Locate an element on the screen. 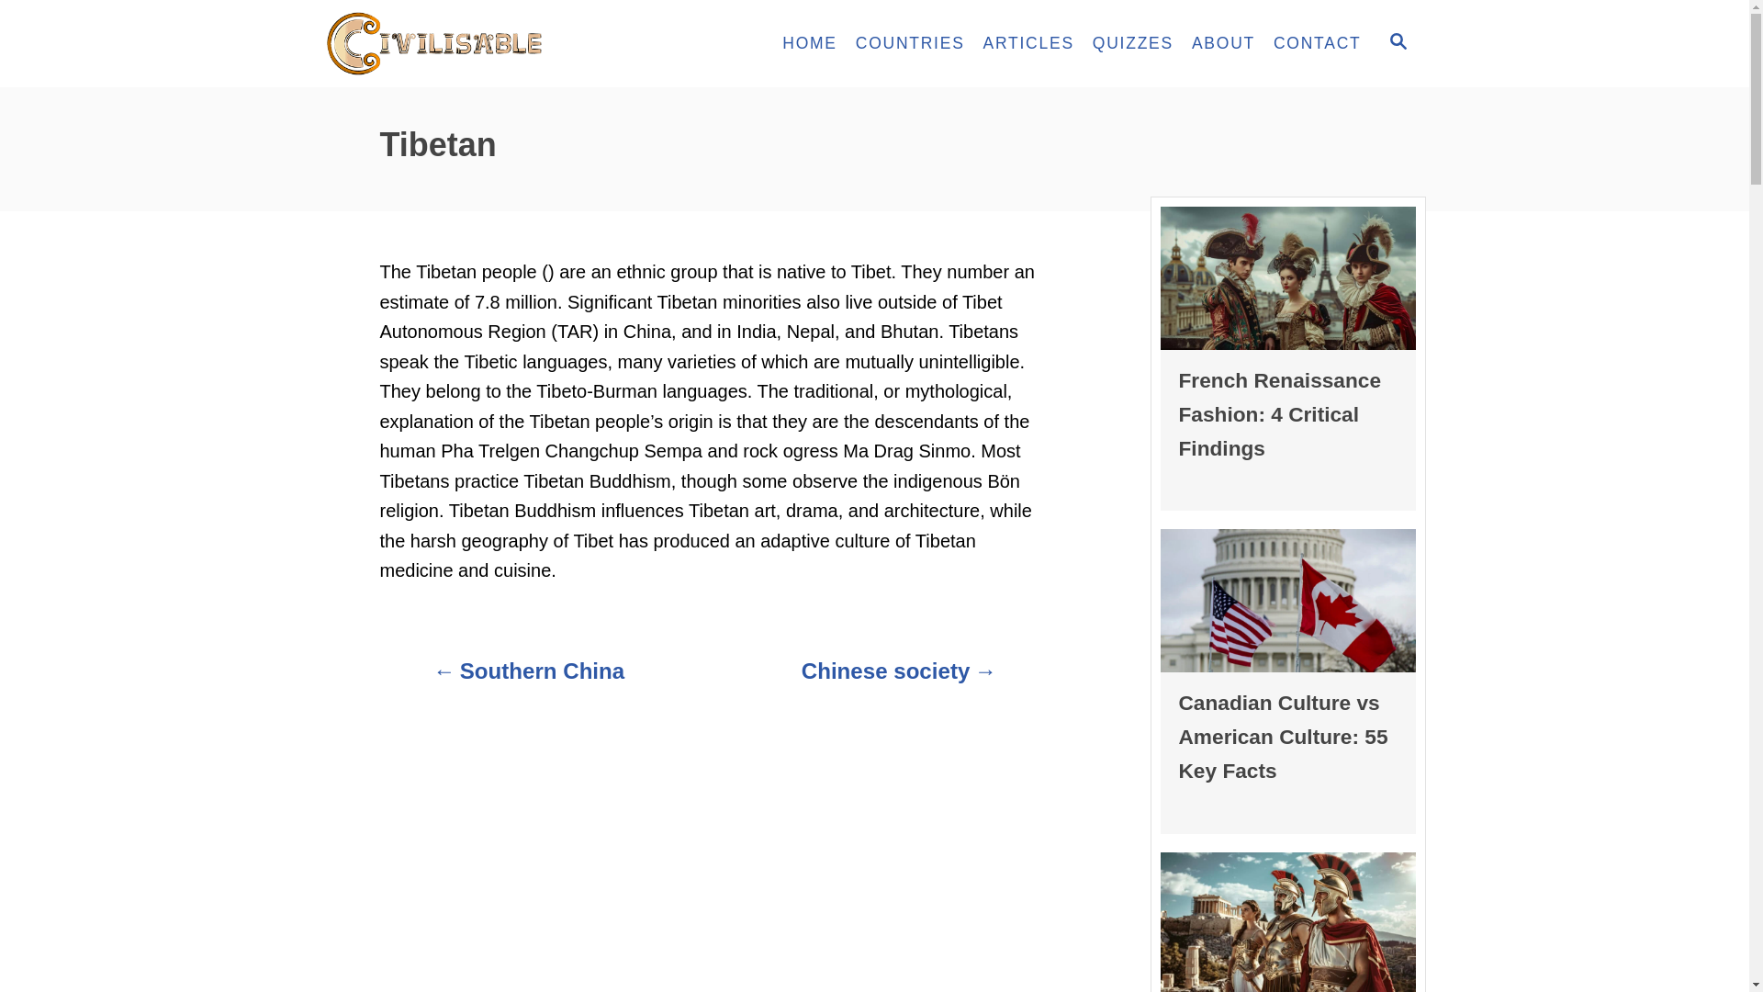  French Renaissance Fashion: 4 Critical Findings is located at coordinates (1280, 413).